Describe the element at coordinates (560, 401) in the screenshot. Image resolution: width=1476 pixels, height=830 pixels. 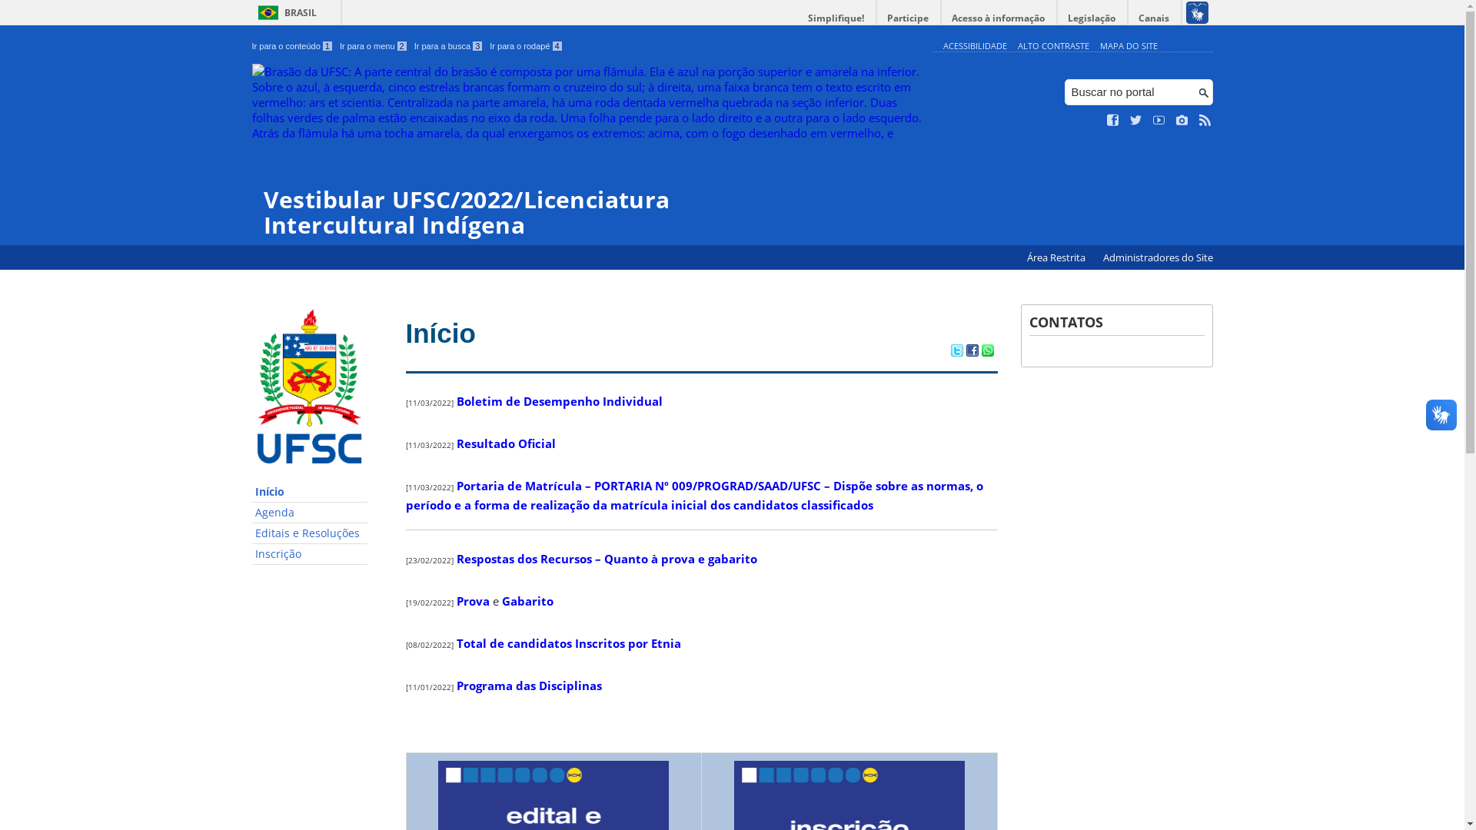
I see `Boletim de Desempenho Individual` at that location.